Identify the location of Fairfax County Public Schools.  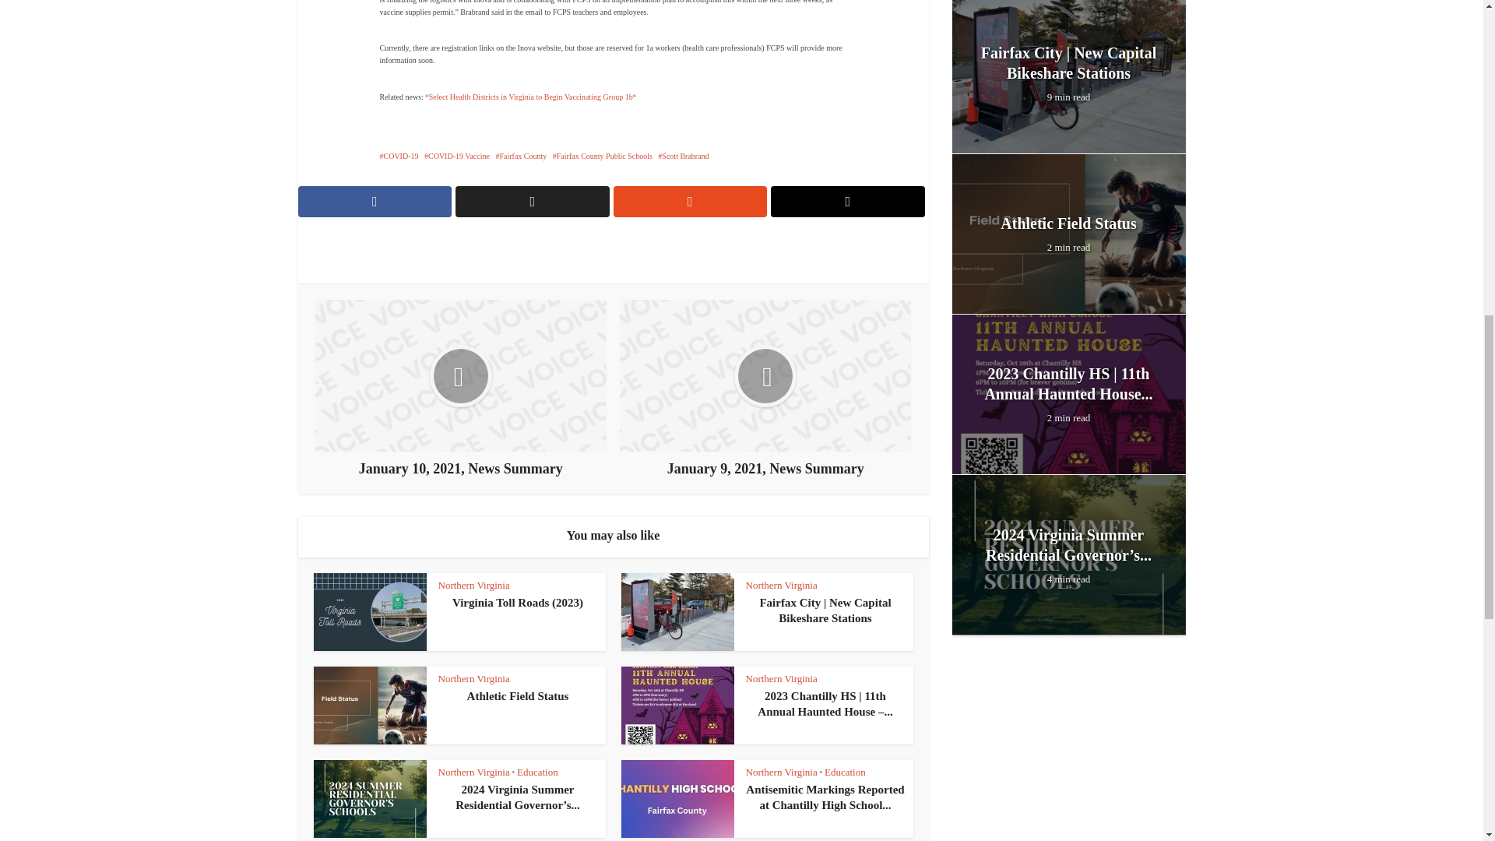
(603, 156).